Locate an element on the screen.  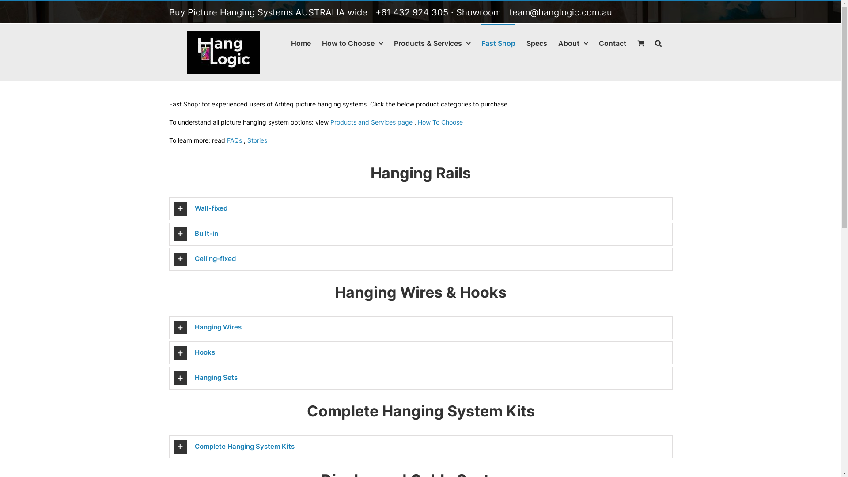
Stories is located at coordinates (257, 140).